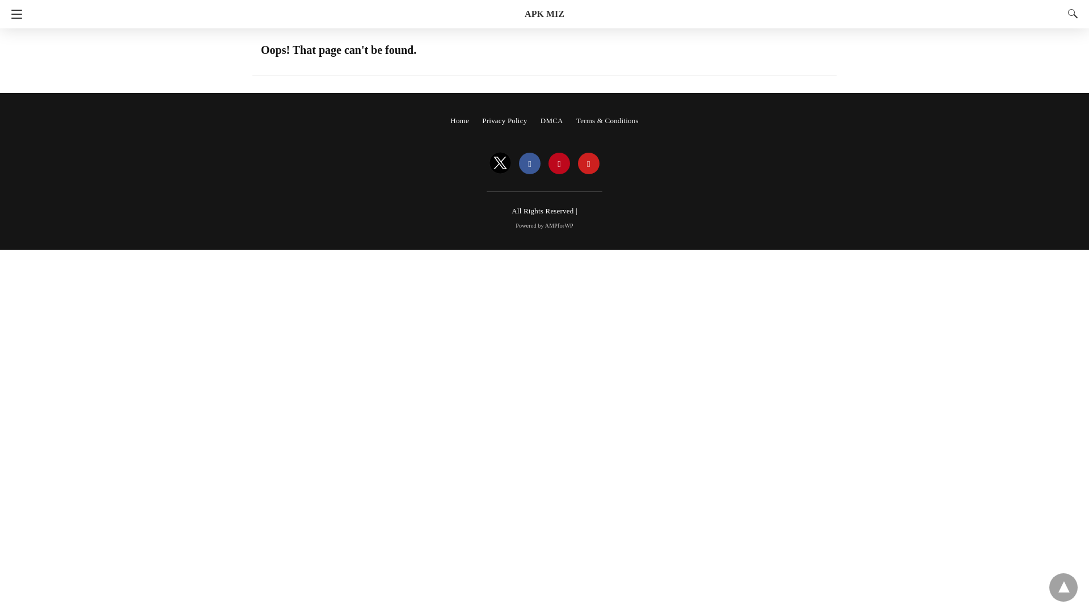 The image size is (1089, 613). What do you see at coordinates (500, 163) in the screenshot?
I see `twitter profile` at bounding box center [500, 163].